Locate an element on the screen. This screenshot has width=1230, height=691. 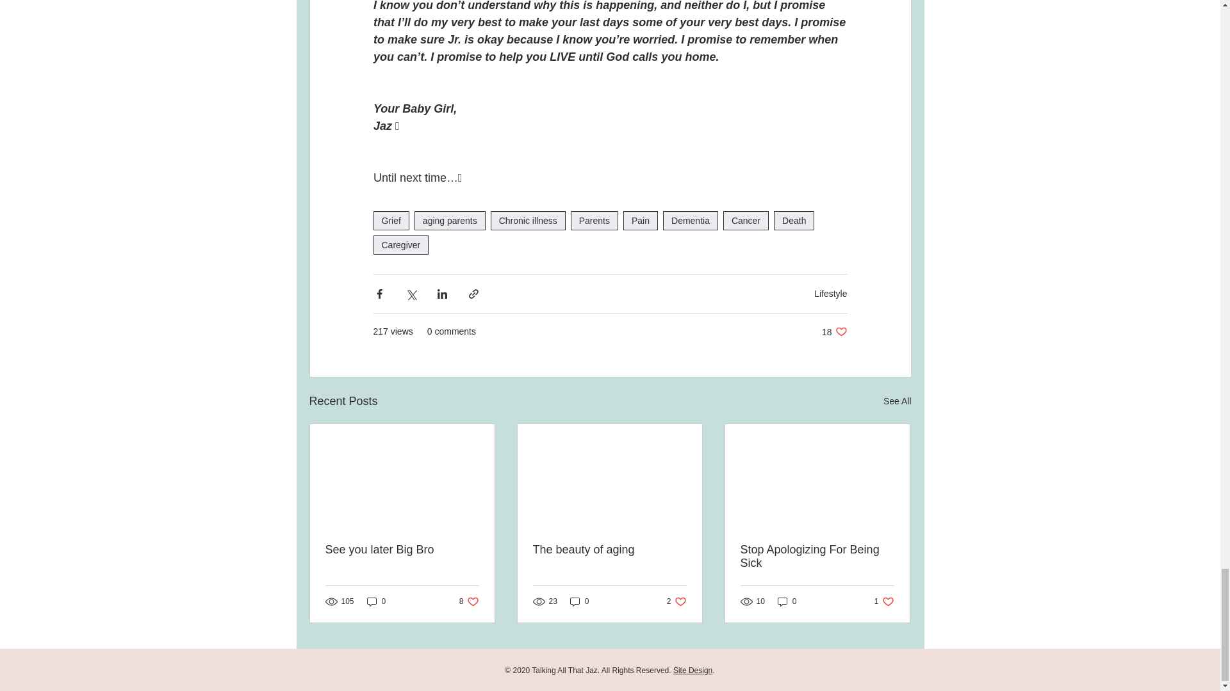
Stop Apologizing For Being Sick is located at coordinates (817, 557).